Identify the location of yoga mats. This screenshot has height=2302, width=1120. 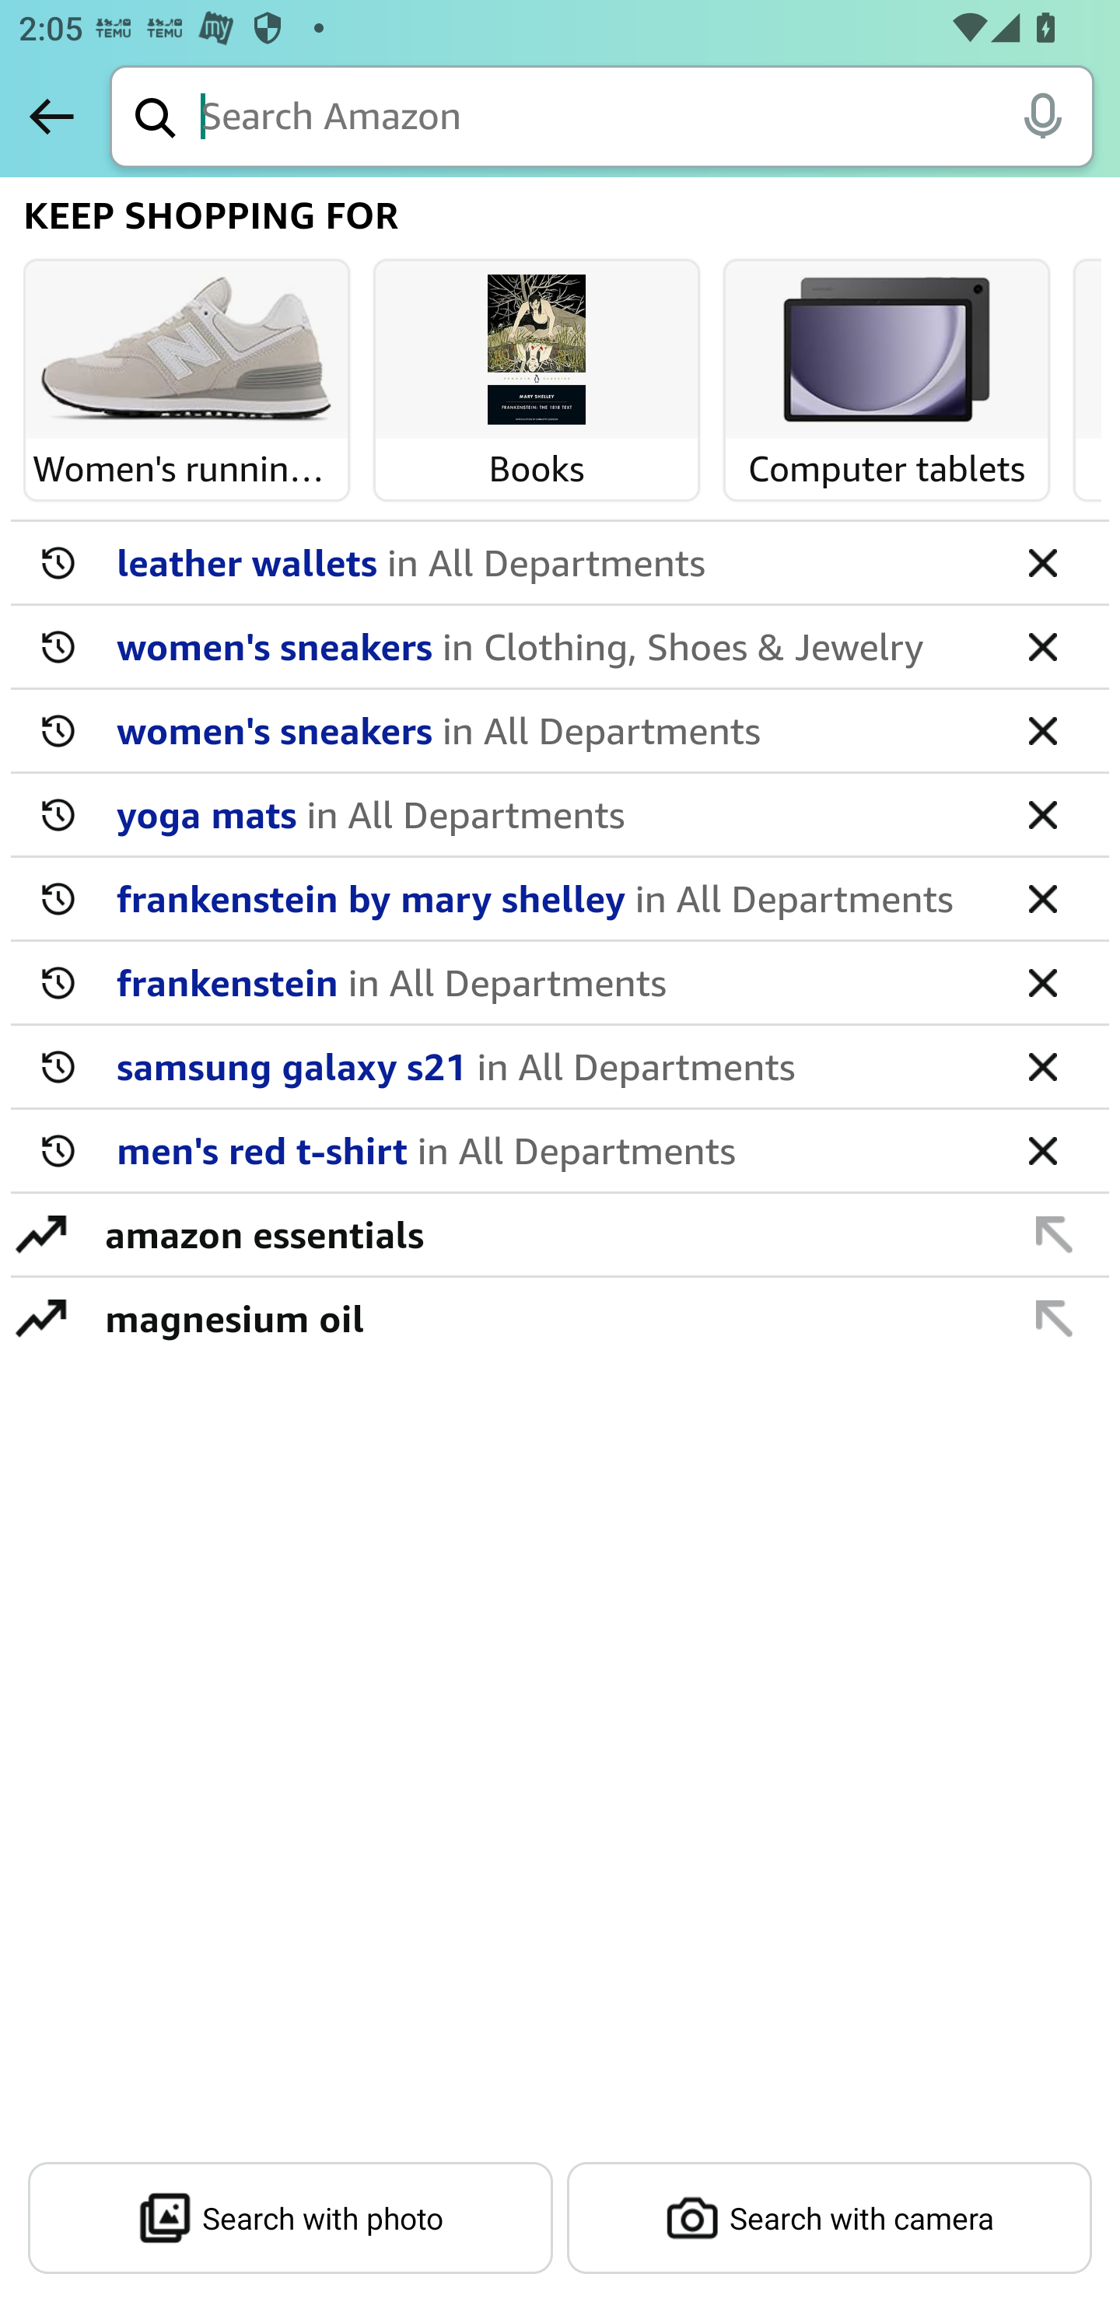
(550, 813).